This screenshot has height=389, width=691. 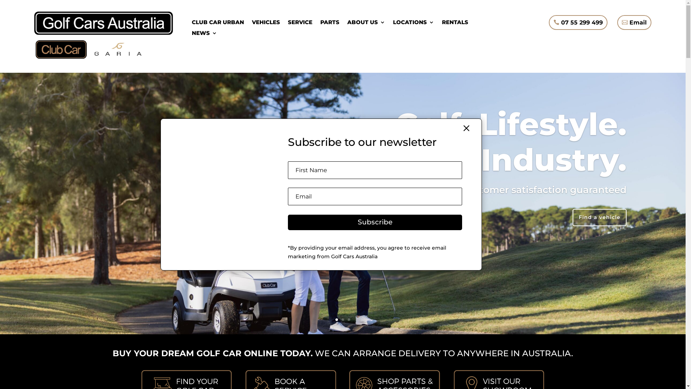 I want to click on 3, so click(x=349, y=320).